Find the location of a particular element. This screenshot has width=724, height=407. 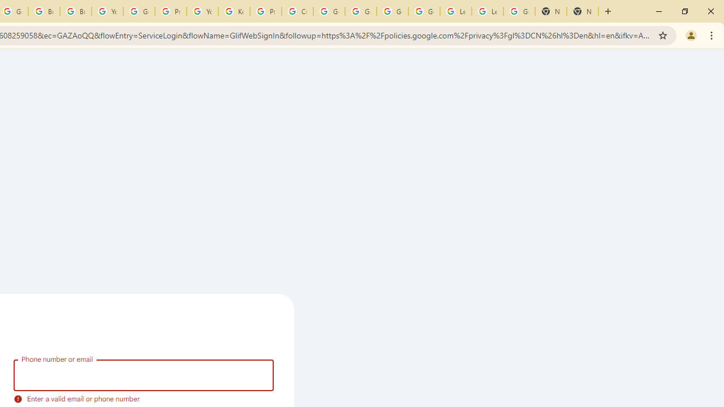

Google Account Help is located at coordinates (392, 11).